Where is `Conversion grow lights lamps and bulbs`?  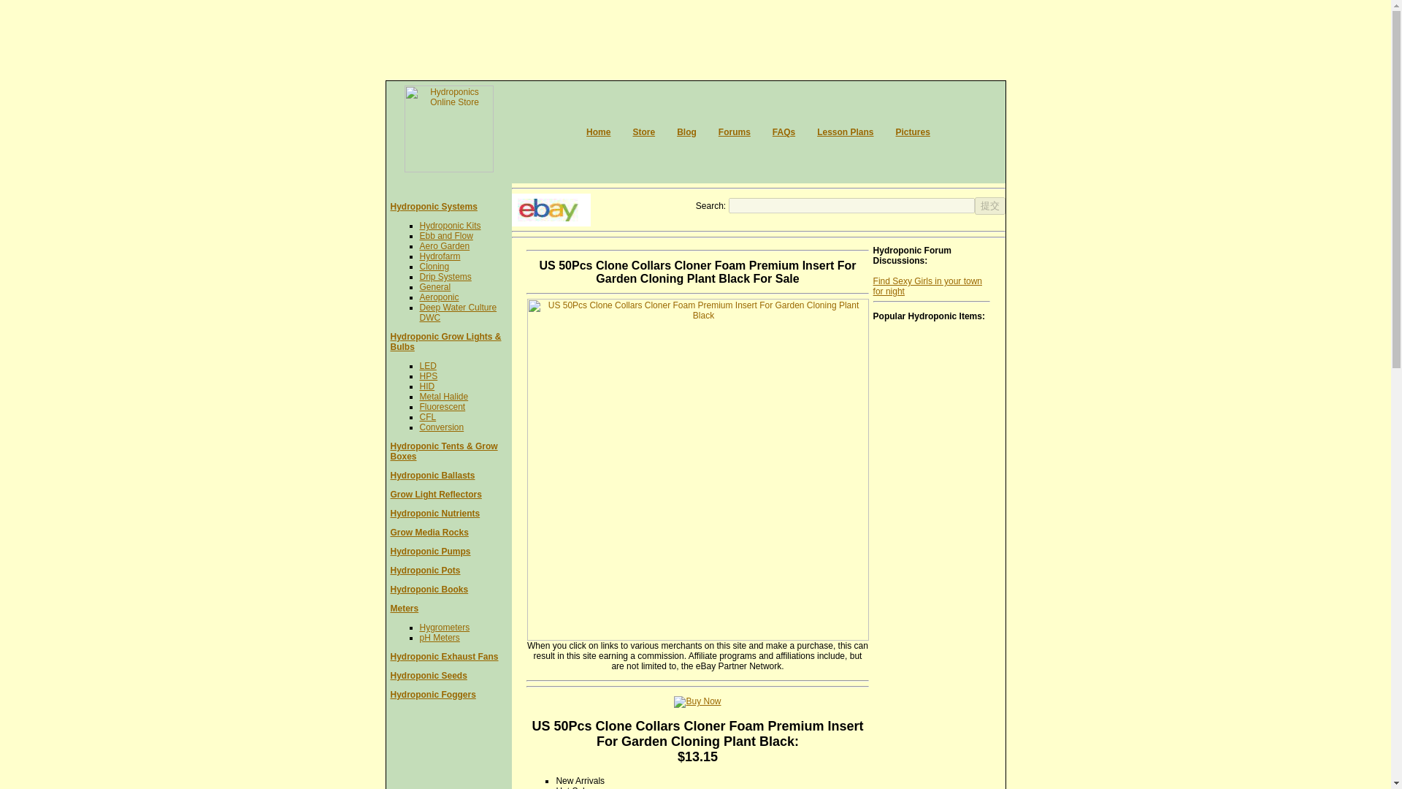
Conversion grow lights lamps and bulbs is located at coordinates (441, 427).